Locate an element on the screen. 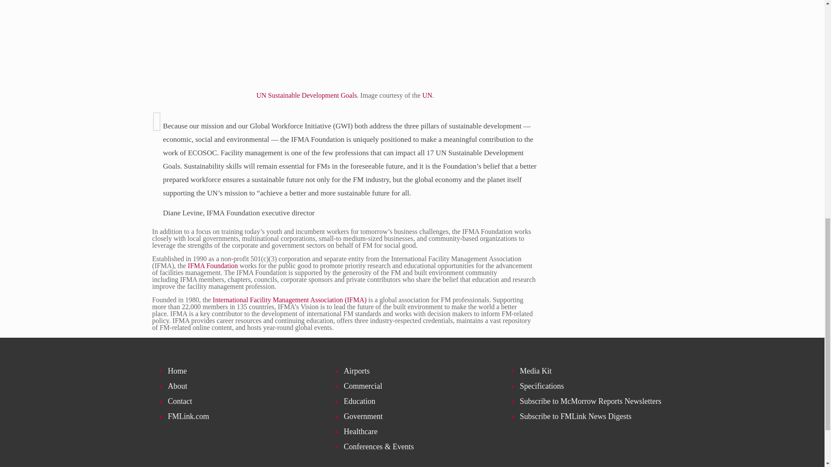 This screenshot has height=467, width=831. UN is located at coordinates (427, 95).